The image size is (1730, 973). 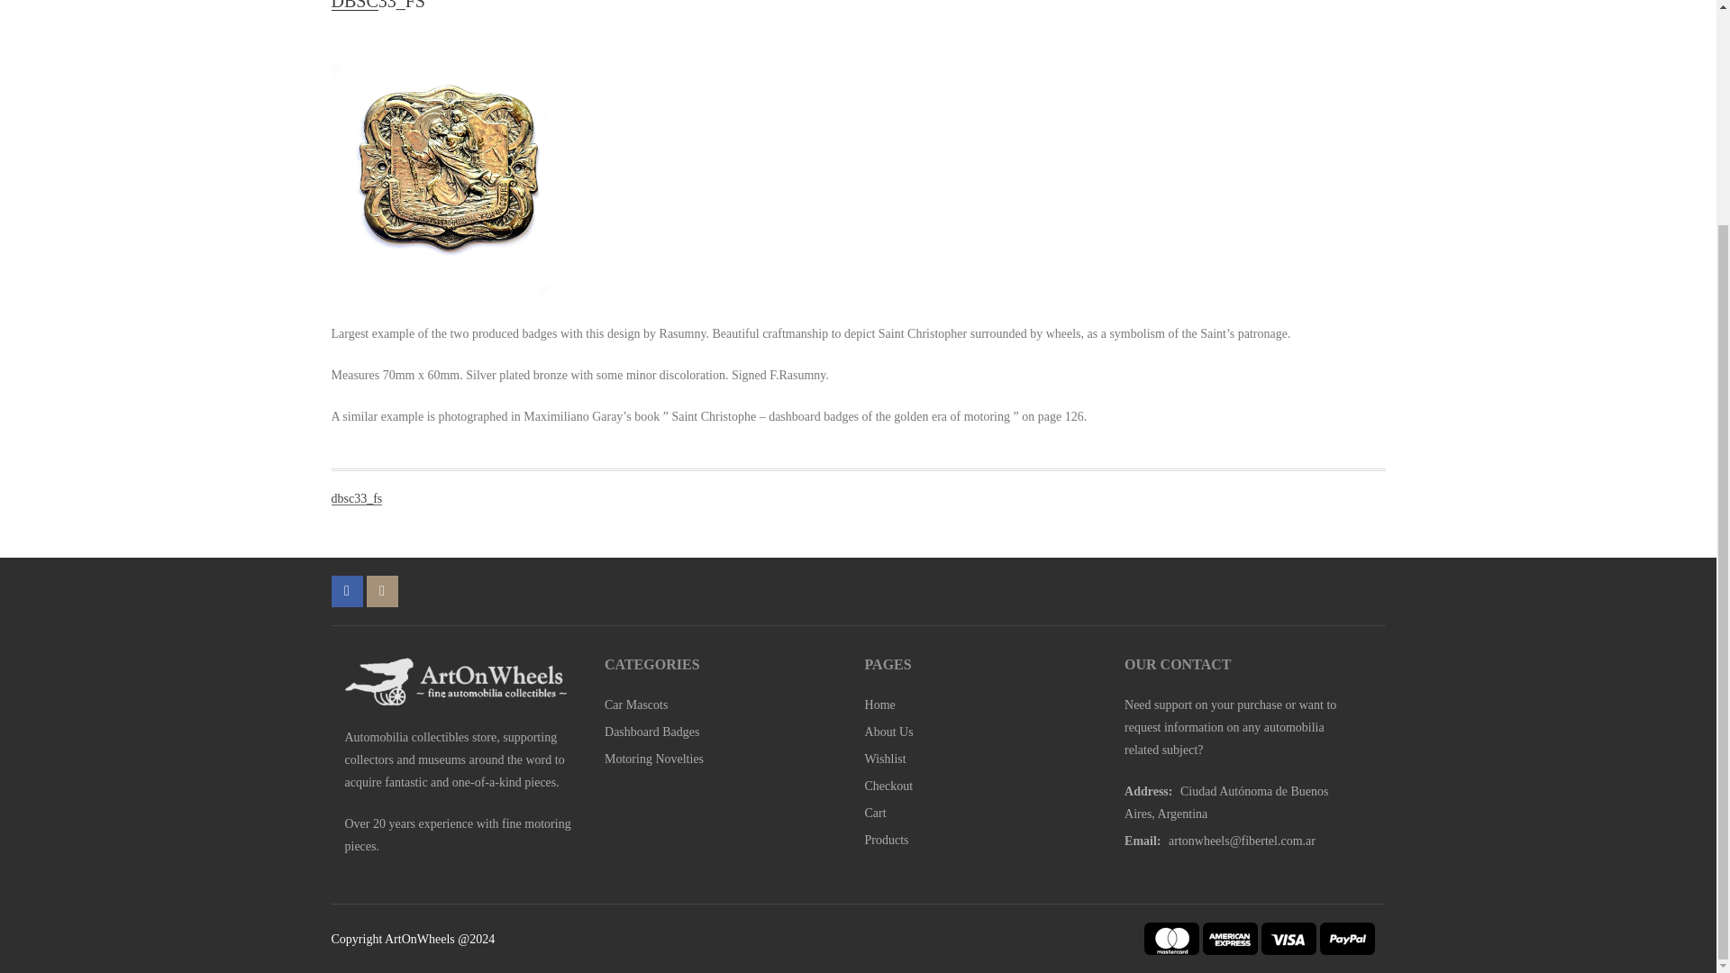 What do you see at coordinates (876, 813) in the screenshot?
I see `Cart` at bounding box center [876, 813].